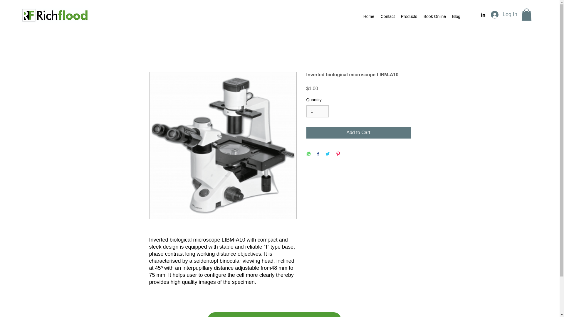  What do you see at coordinates (358, 133) in the screenshot?
I see `Add to Cart` at bounding box center [358, 133].